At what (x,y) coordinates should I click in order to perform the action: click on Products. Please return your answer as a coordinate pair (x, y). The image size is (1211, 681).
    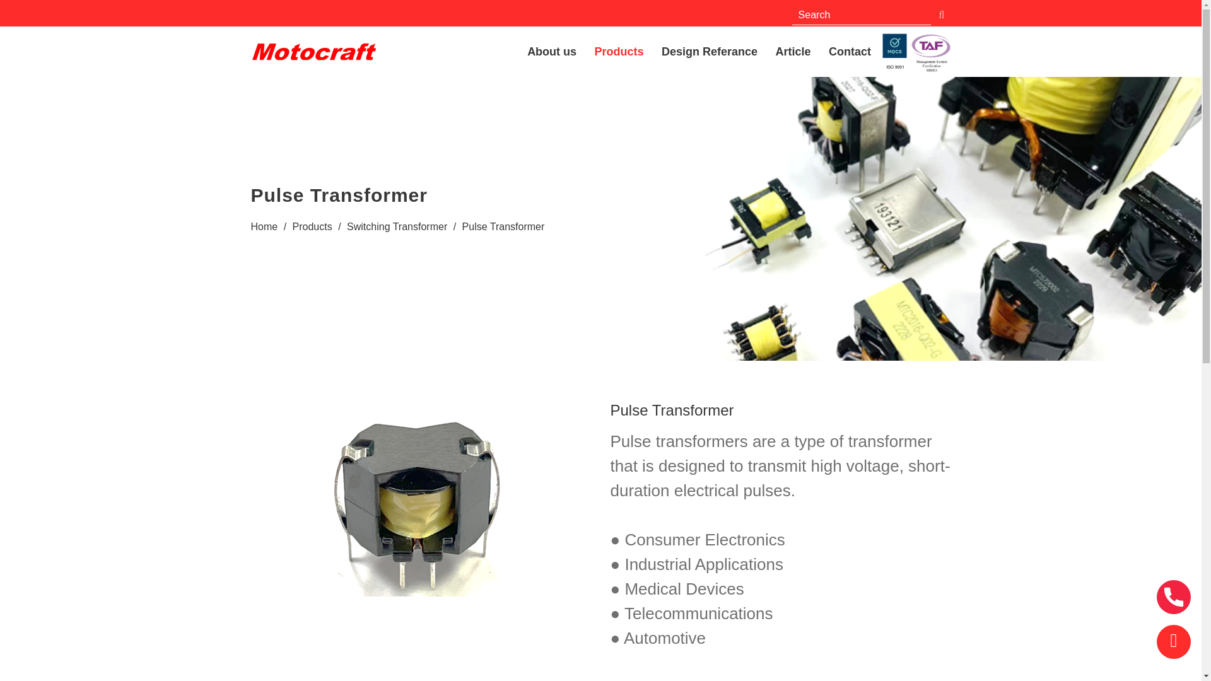
    Looking at the image, I should click on (312, 227).